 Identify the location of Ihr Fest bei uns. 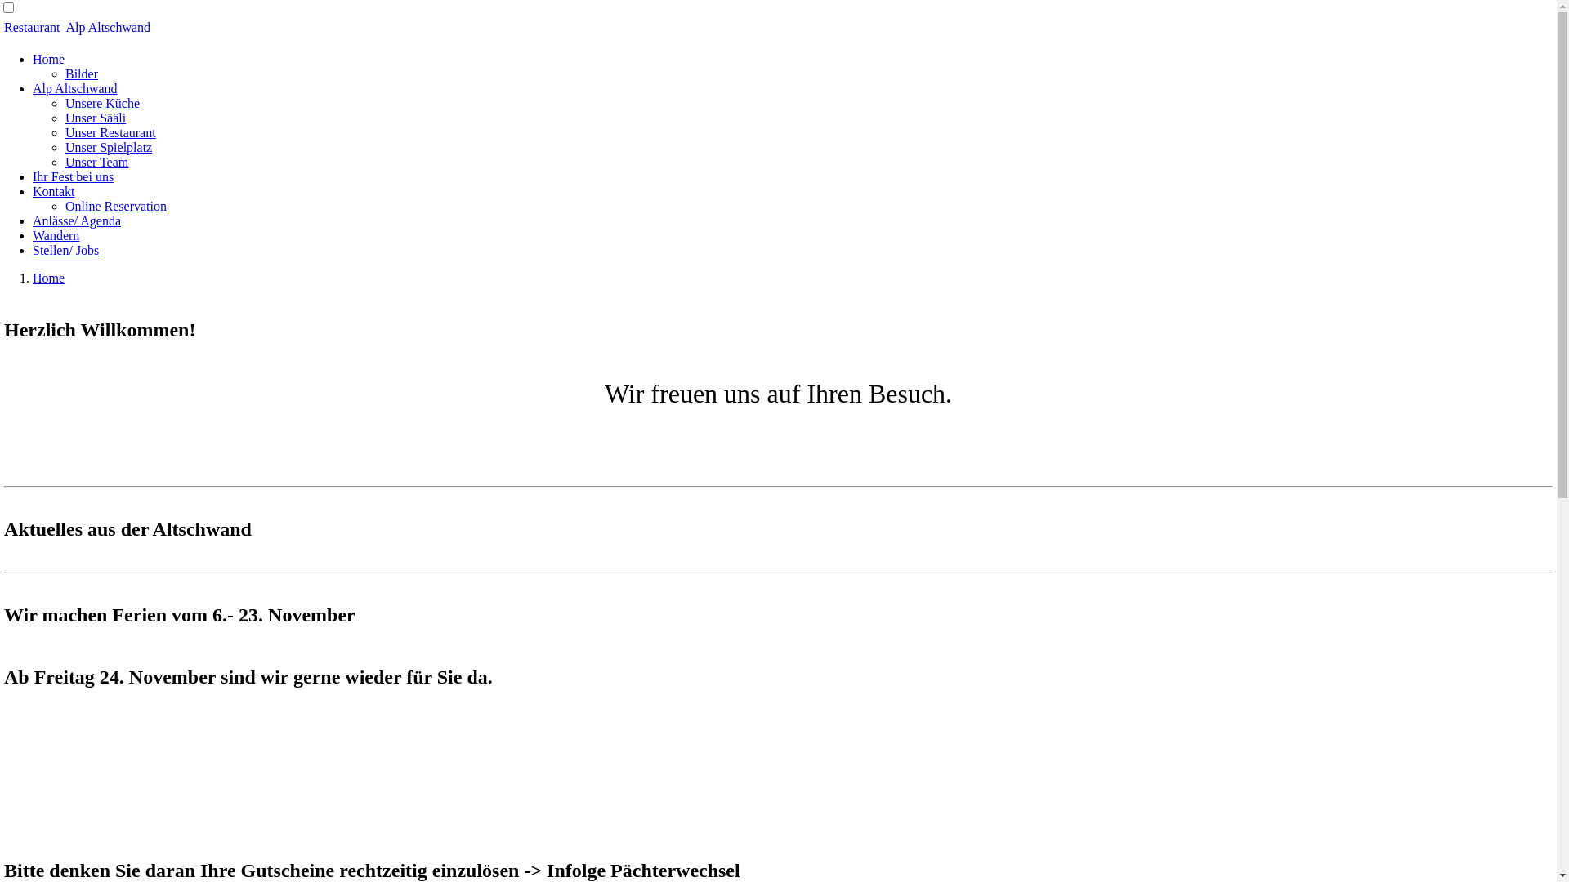
(74, 176).